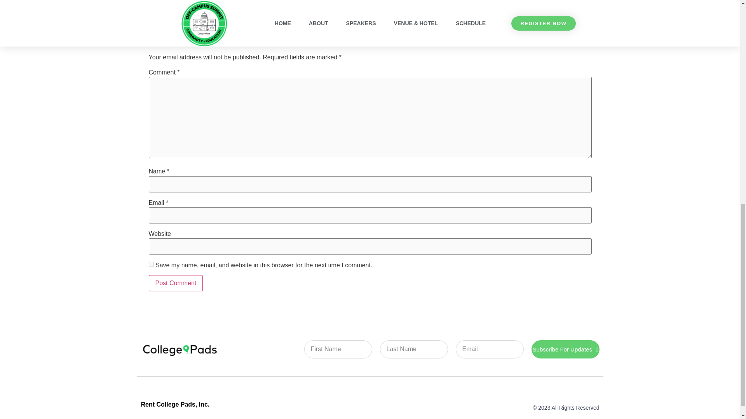  I want to click on Subscribe For Updates, so click(565, 349).